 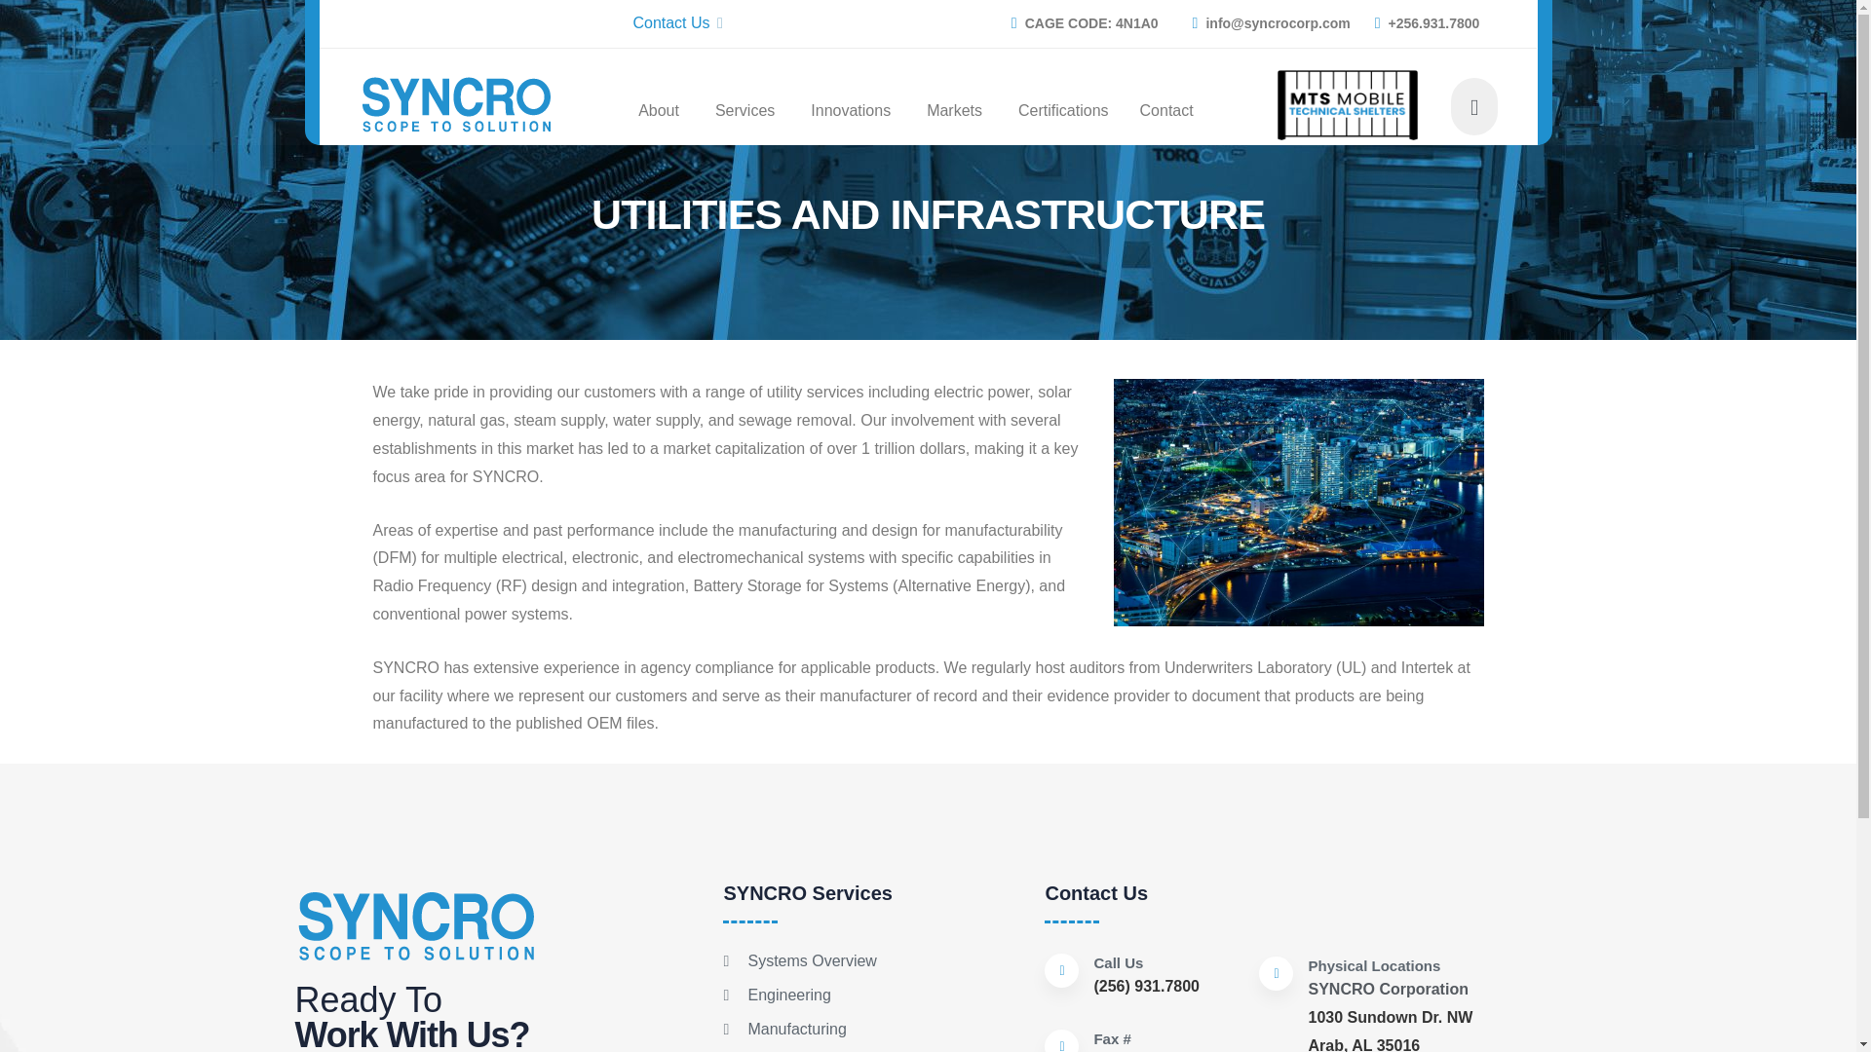 What do you see at coordinates (658, 111) in the screenshot?
I see `About` at bounding box center [658, 111].